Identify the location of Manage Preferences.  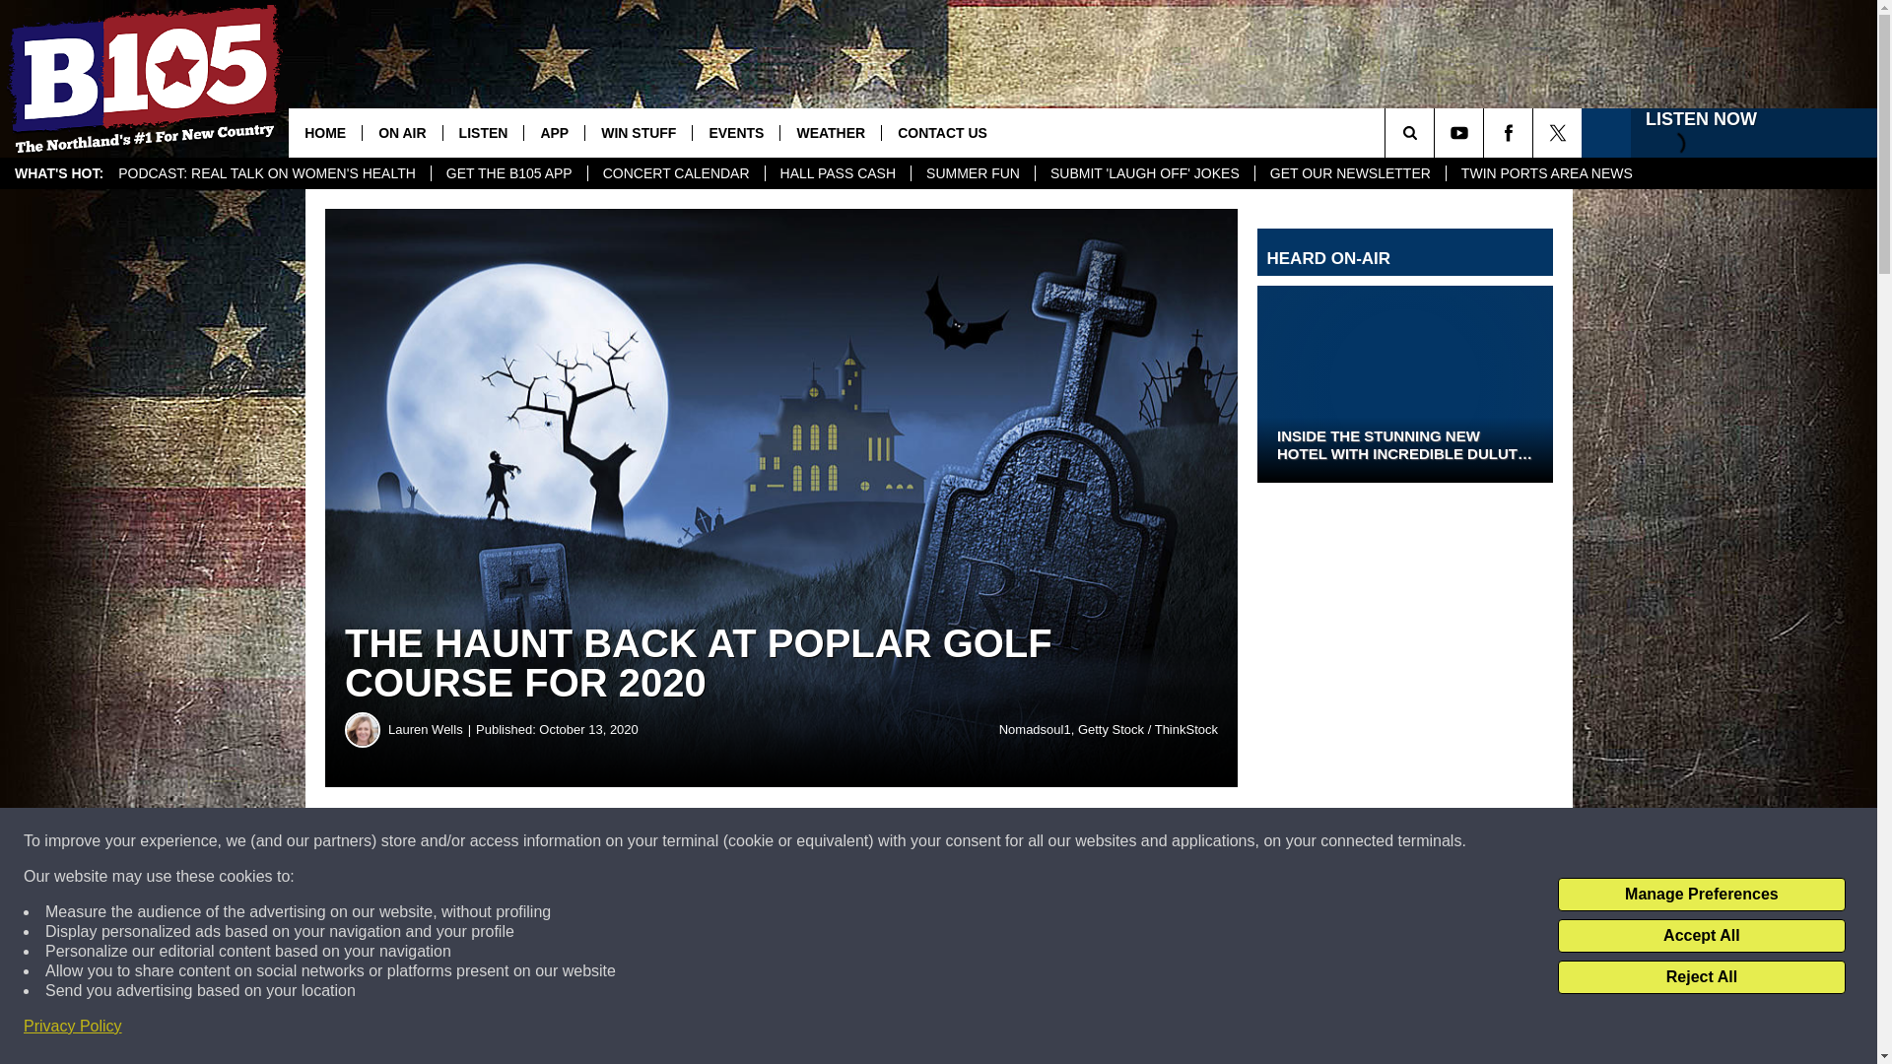
(1701, 895).